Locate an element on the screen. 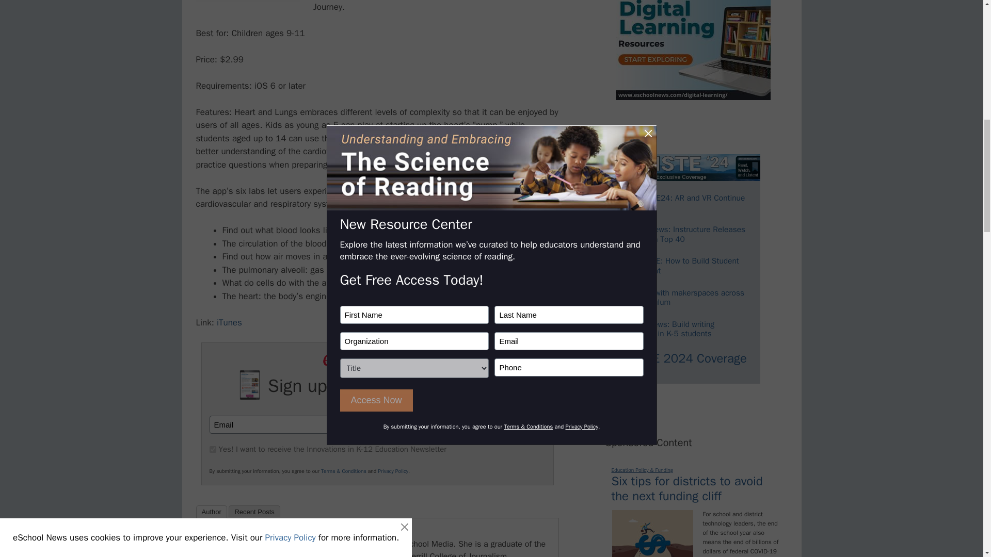 The image size is (991, 557). SUBSCRIBE is located at coordinates (495, 425).